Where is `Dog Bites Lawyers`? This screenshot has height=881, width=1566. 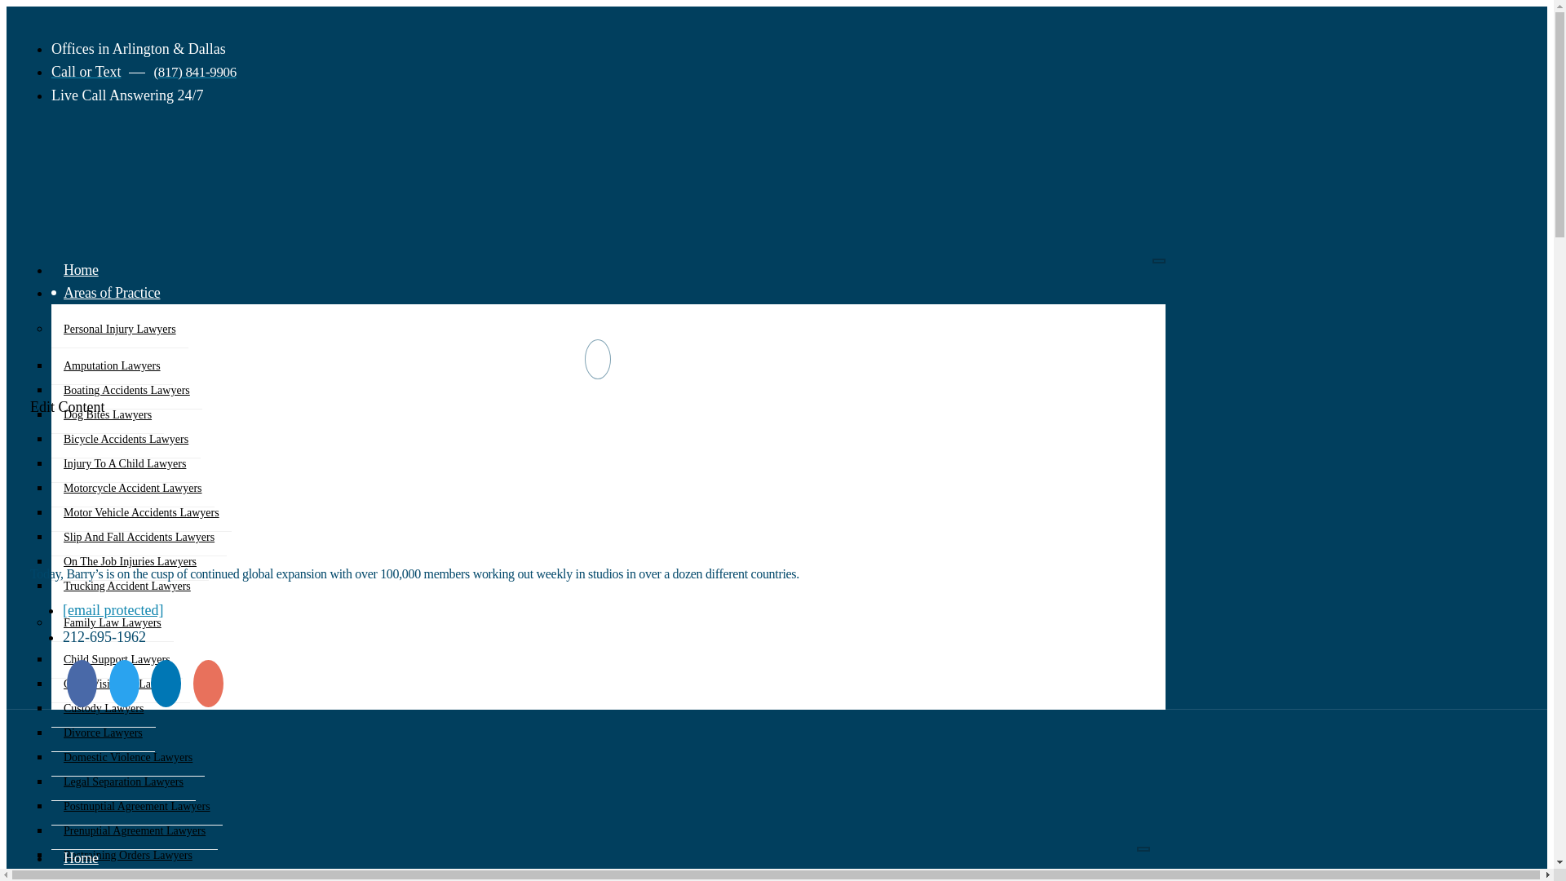 Dog Bites Lawyers is located at coordinates (108, 415).